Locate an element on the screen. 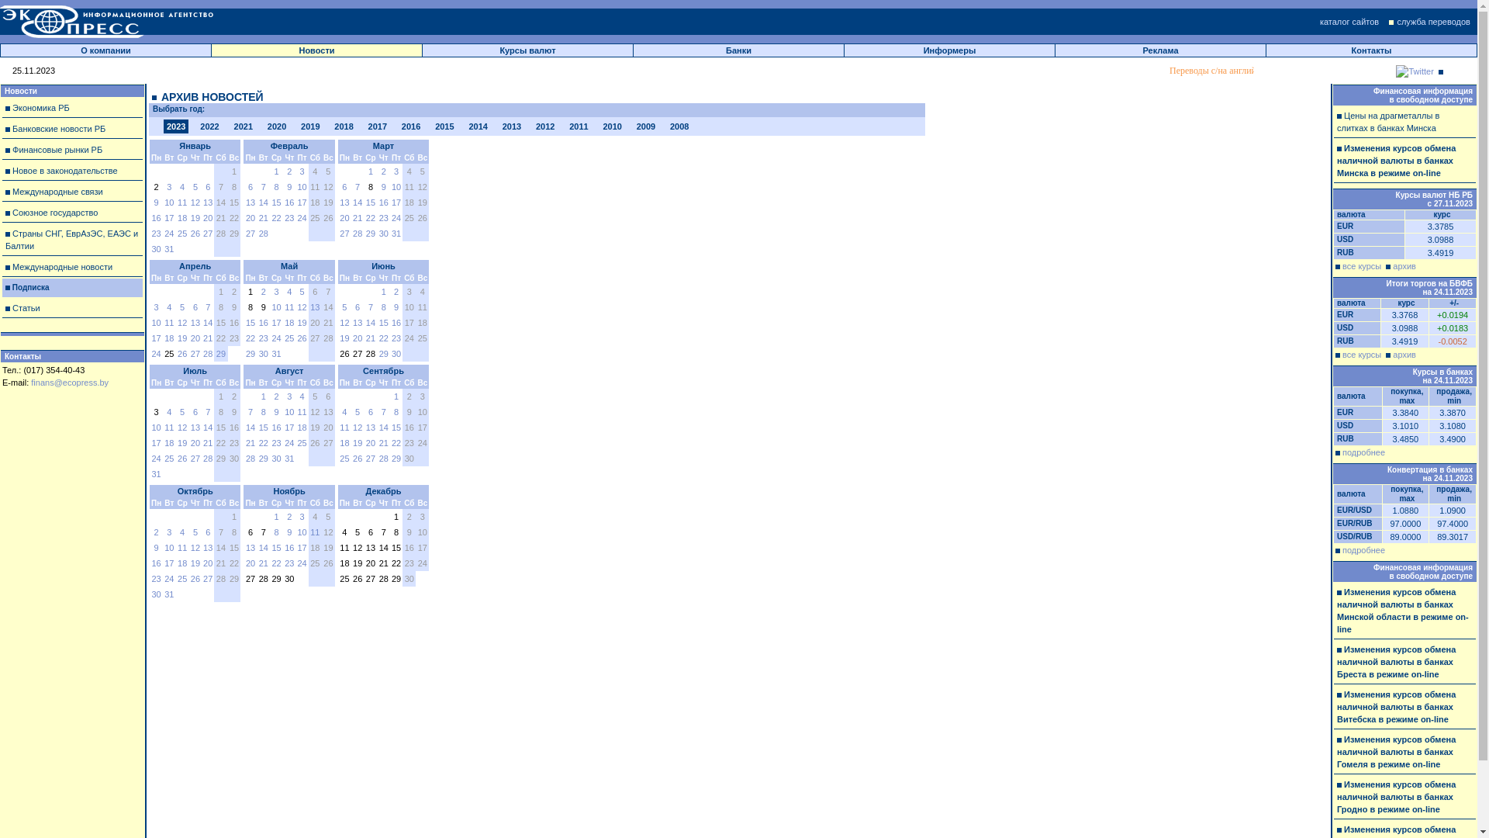 The image size is (1489, 838). 15 is located at coordinates (371, 203).